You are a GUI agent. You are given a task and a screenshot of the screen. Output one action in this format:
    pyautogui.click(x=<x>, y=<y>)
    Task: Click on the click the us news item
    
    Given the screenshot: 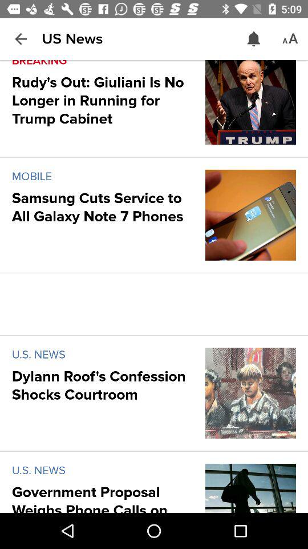 What is the action you would take?
    pyautogui.click(x=72, y=39)
    